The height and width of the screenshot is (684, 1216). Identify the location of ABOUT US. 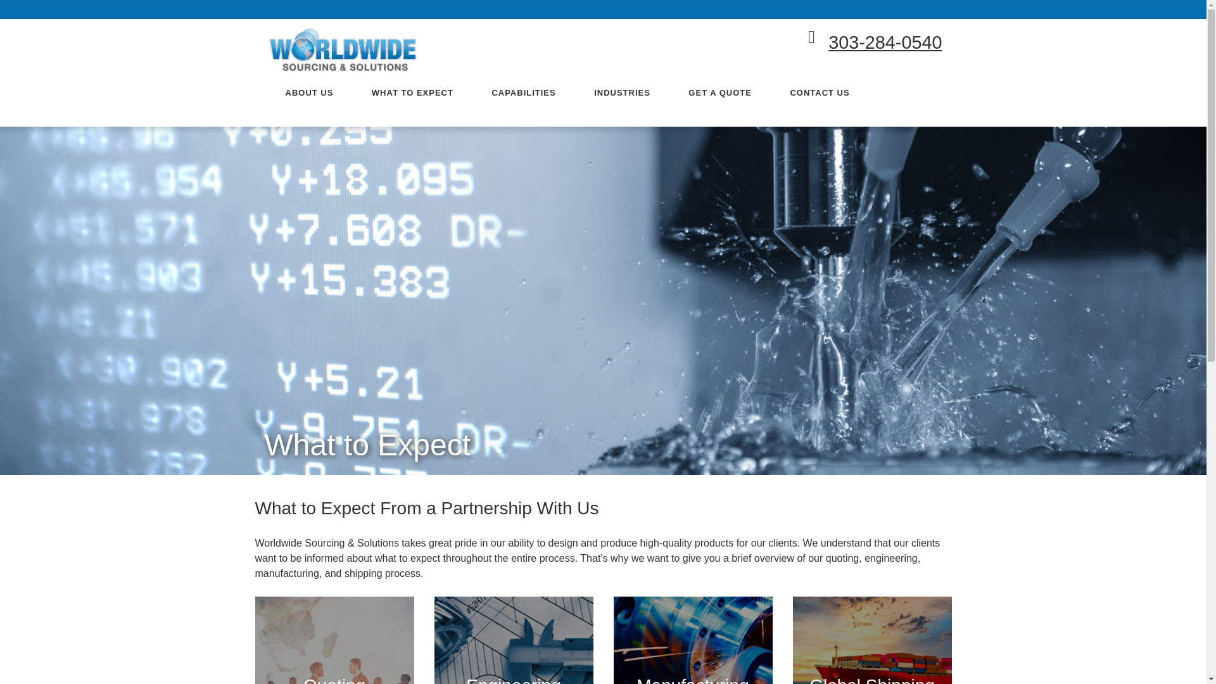
(308, 92).